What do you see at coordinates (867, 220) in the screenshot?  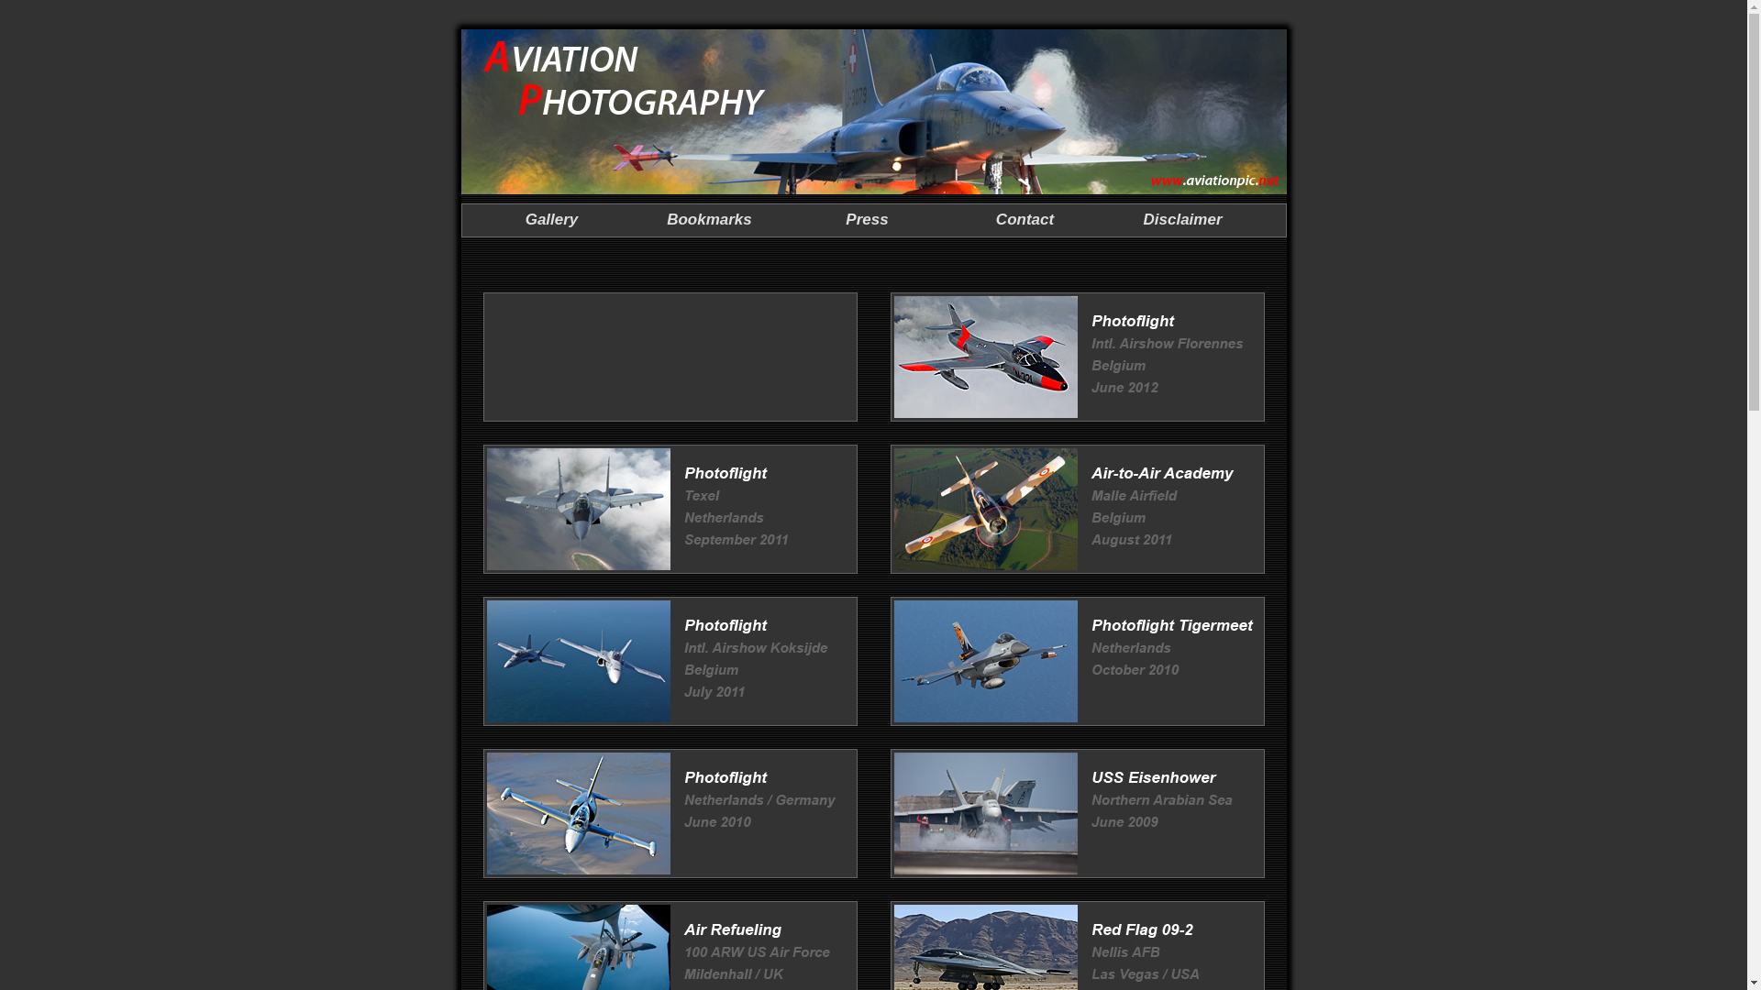 I see `Press` at bounding box center [867, 220].